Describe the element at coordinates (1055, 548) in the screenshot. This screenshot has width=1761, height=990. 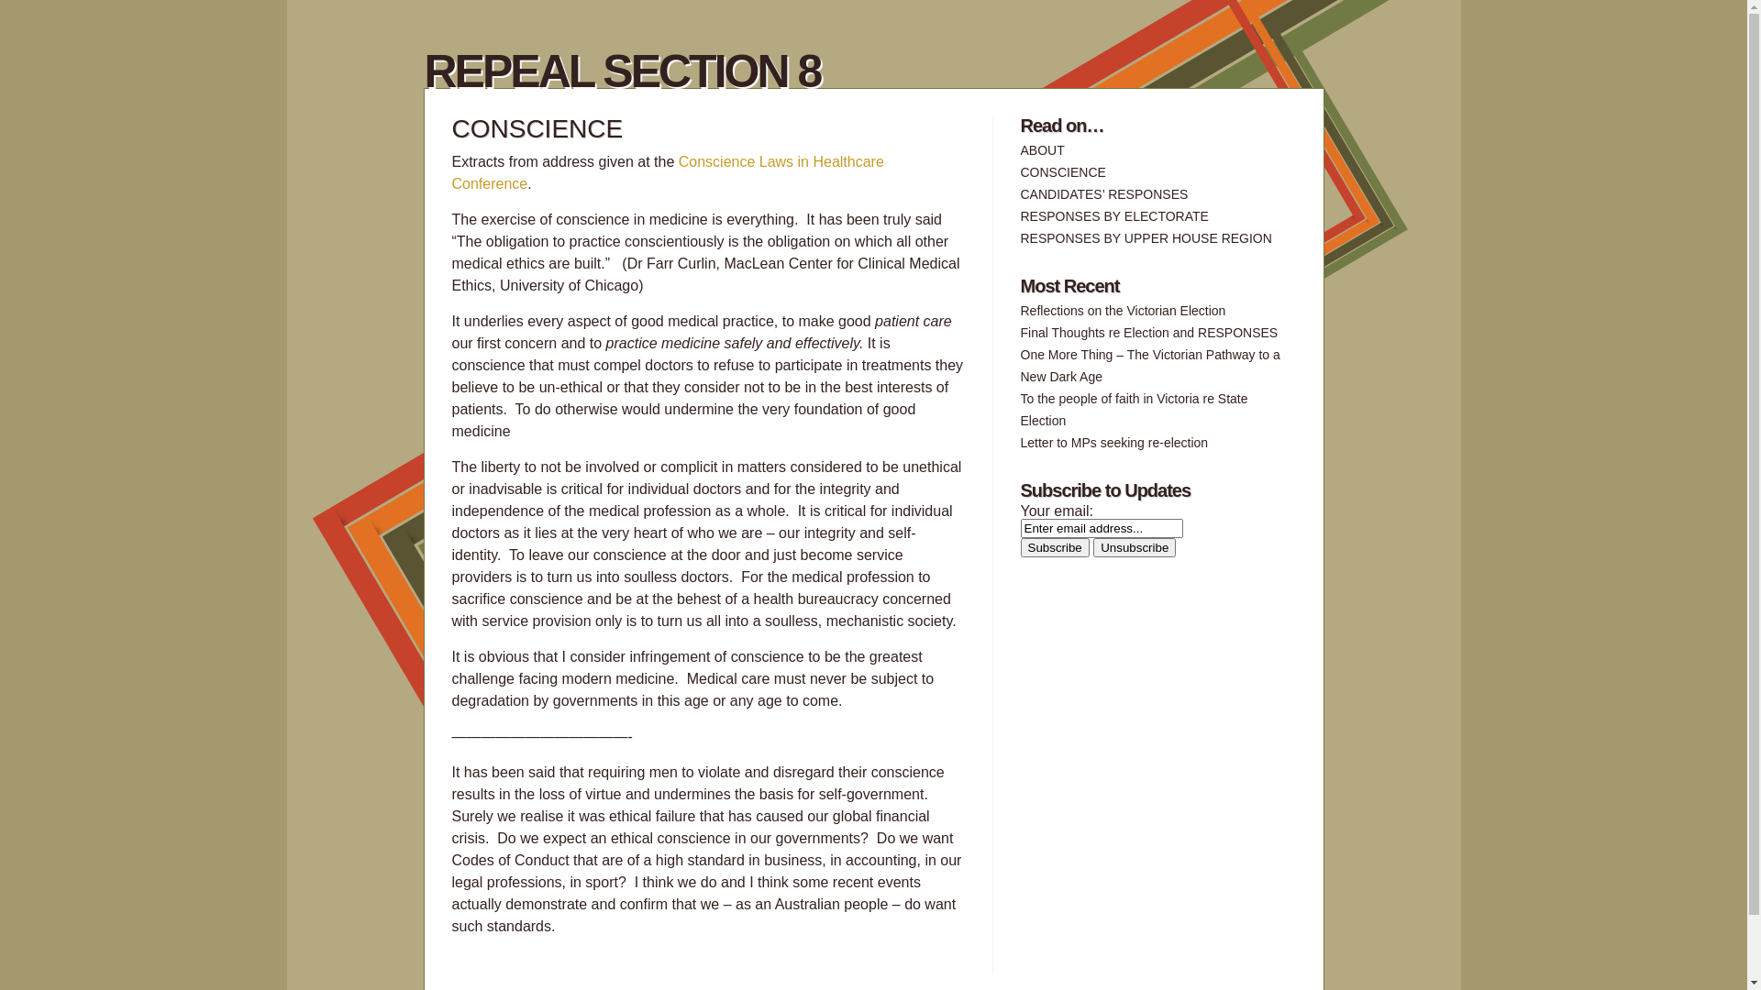
I see `Subscribe` at that location.